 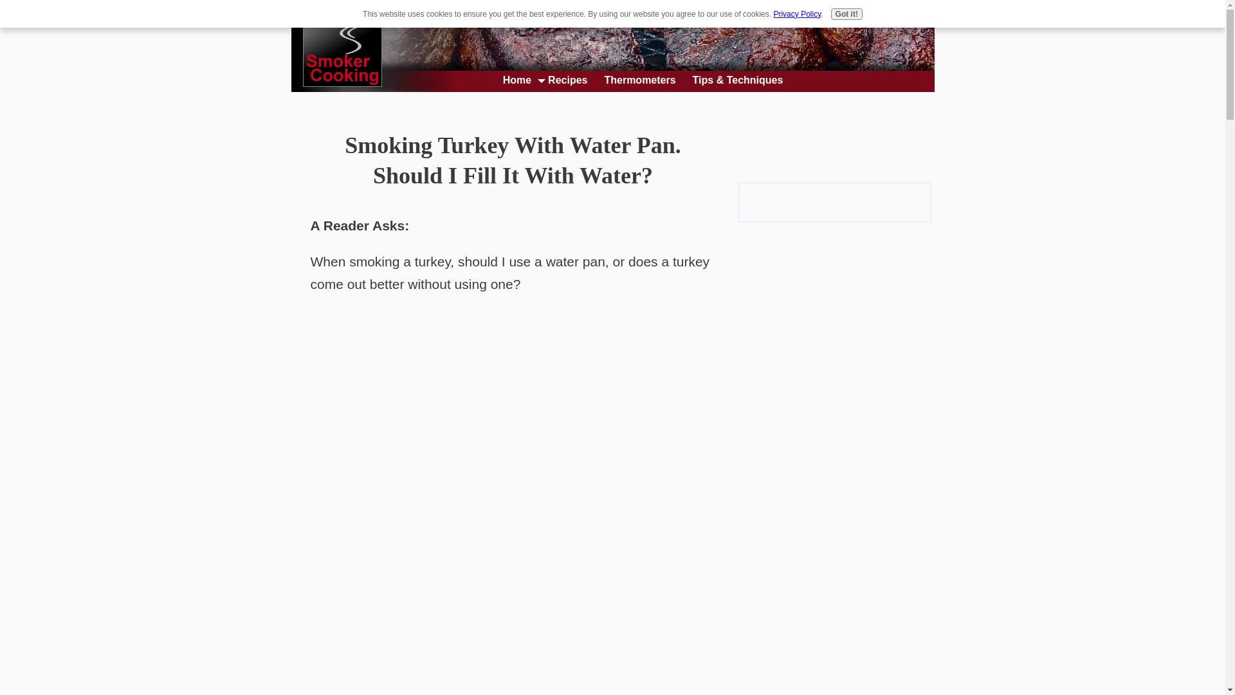 What do you see at coordinates (835, 202) in the screenshot?
I see `Don't Miss Out. Subscribe Today!` at bounding box center [835, 202].